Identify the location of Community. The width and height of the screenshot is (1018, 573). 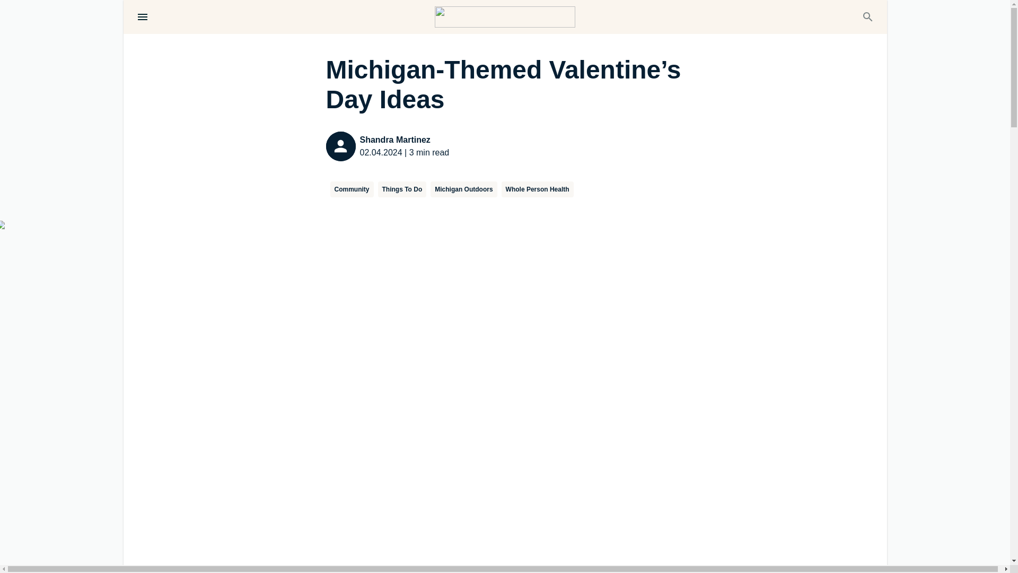
(352, 189).